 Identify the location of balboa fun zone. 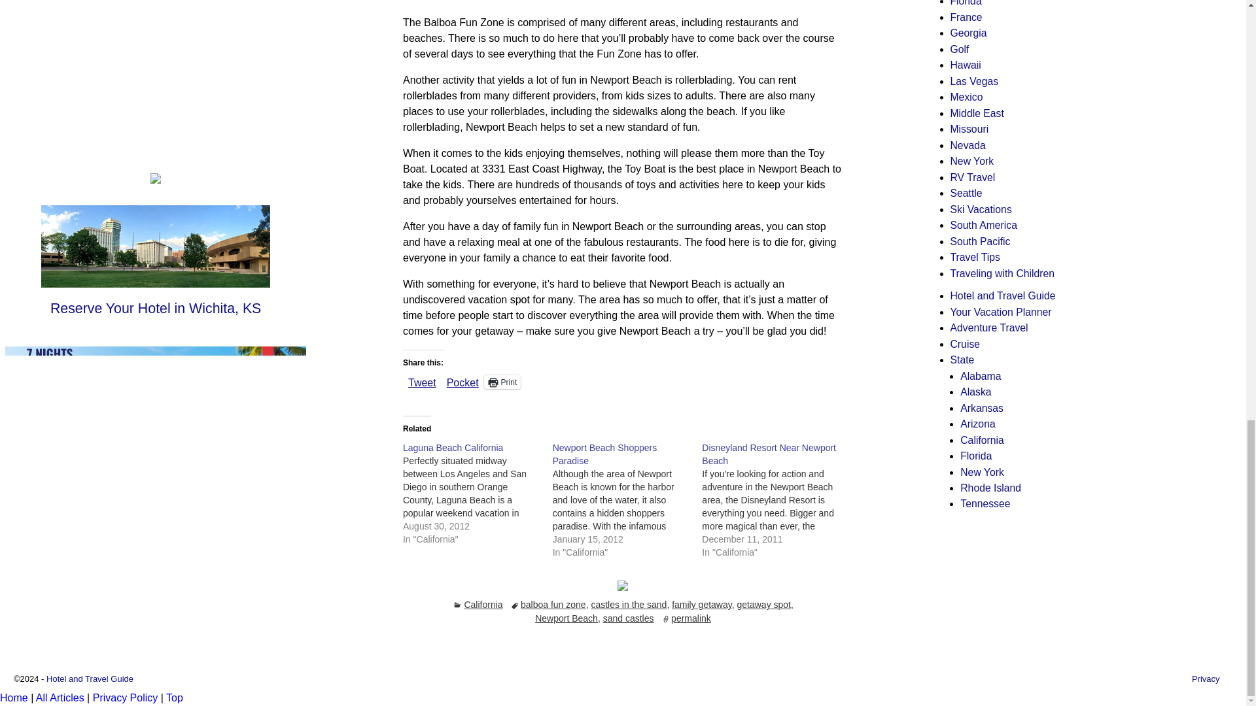
(553, 604).